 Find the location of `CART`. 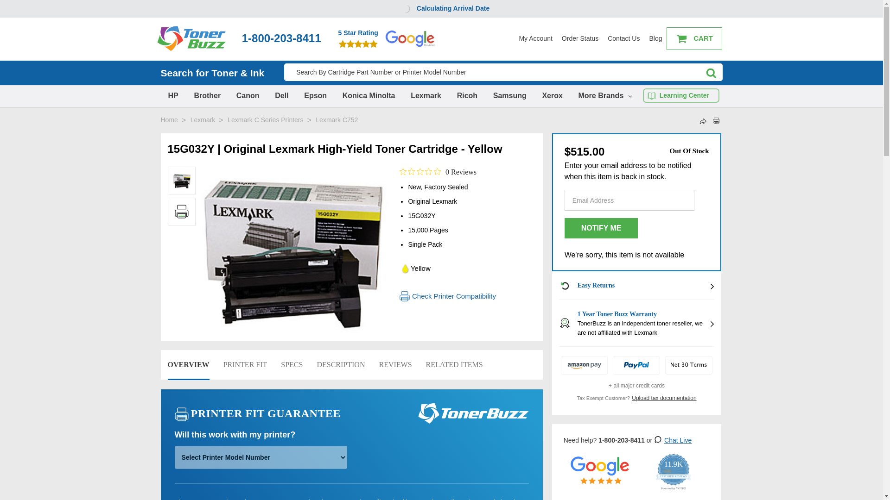

CART is located at coordinates (694, 39).